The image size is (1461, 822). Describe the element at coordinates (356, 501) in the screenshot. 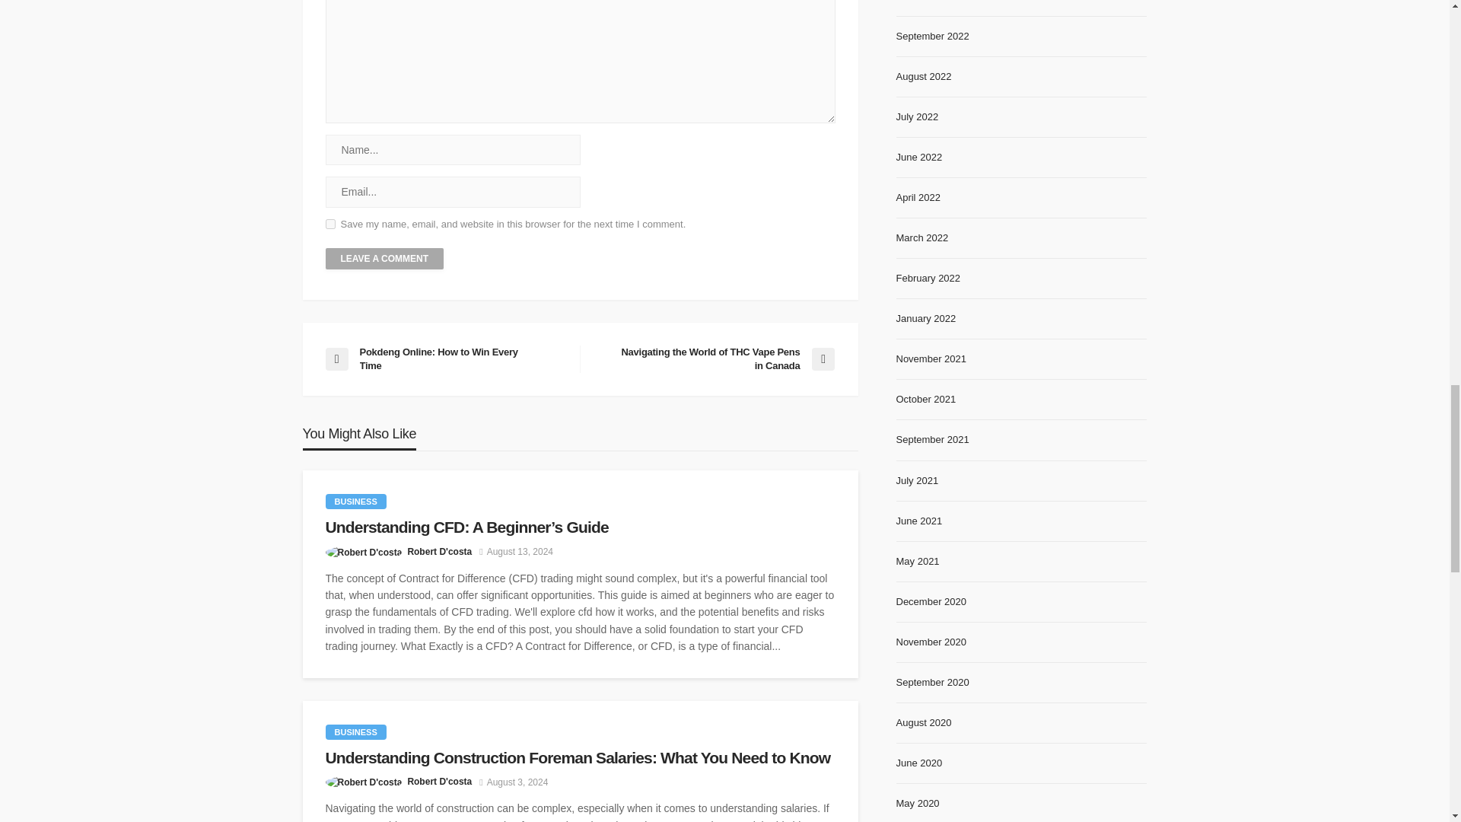

I see `business` at that location.